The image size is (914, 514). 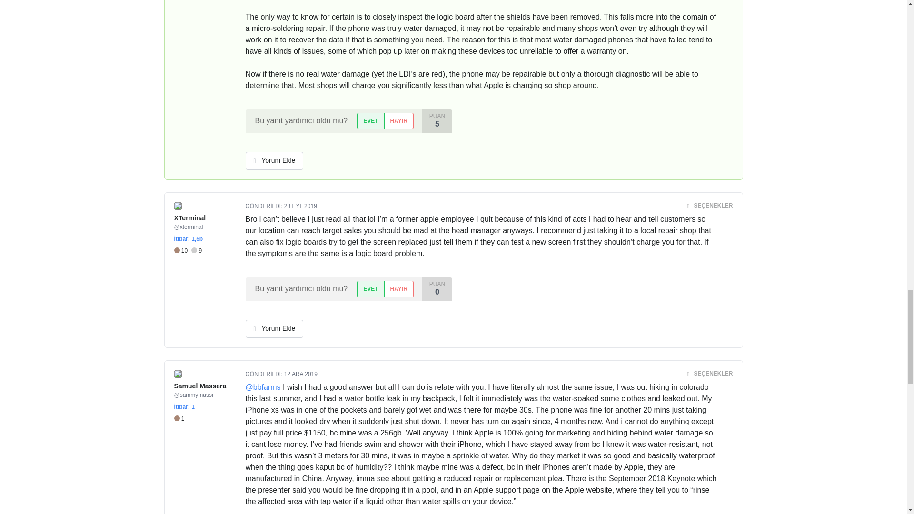 What do you see at coordinates (301, 374) in the screenshot?
I see `Thu, 12 Dec 2019 14:46:23 -0700` at bounding box center [301, 374].